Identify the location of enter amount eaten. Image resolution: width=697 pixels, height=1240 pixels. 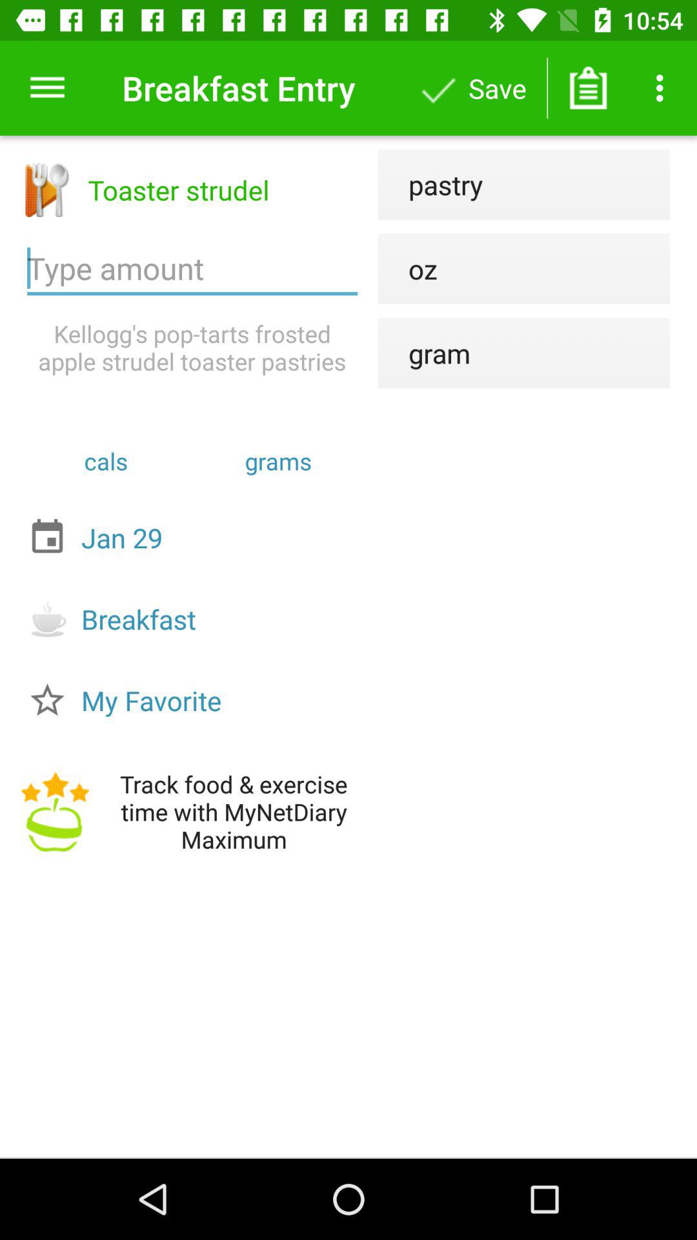
(192, 269).